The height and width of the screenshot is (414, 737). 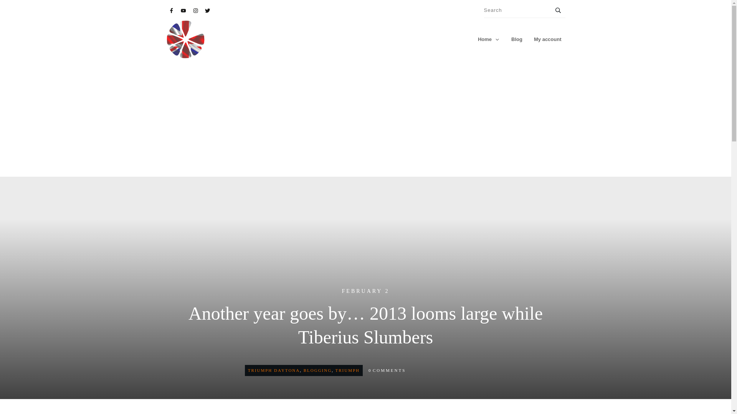 I want to click on Home, so click(x=488, y=39).